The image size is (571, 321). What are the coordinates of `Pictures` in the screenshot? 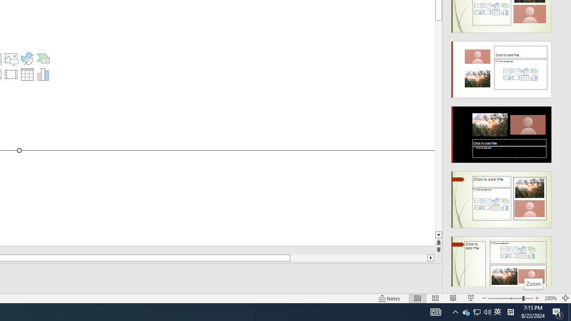 It's located at (11, 58).